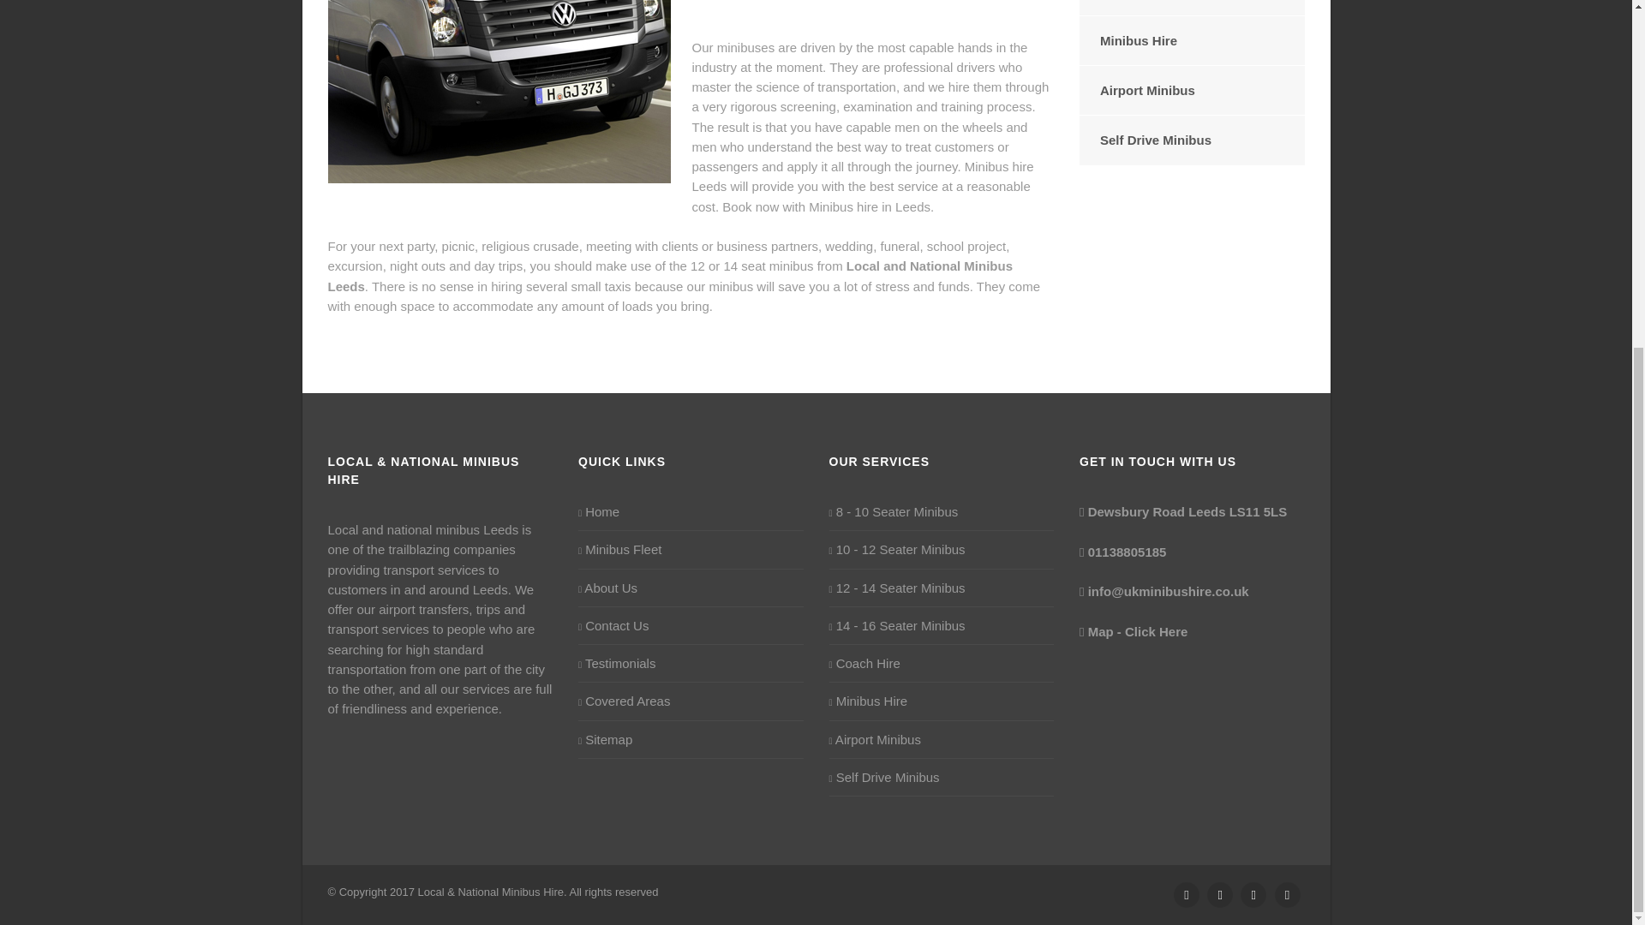  Describe the element at coordinates (864, 663) in the screenshot. I see `Coach Hire` at that location.